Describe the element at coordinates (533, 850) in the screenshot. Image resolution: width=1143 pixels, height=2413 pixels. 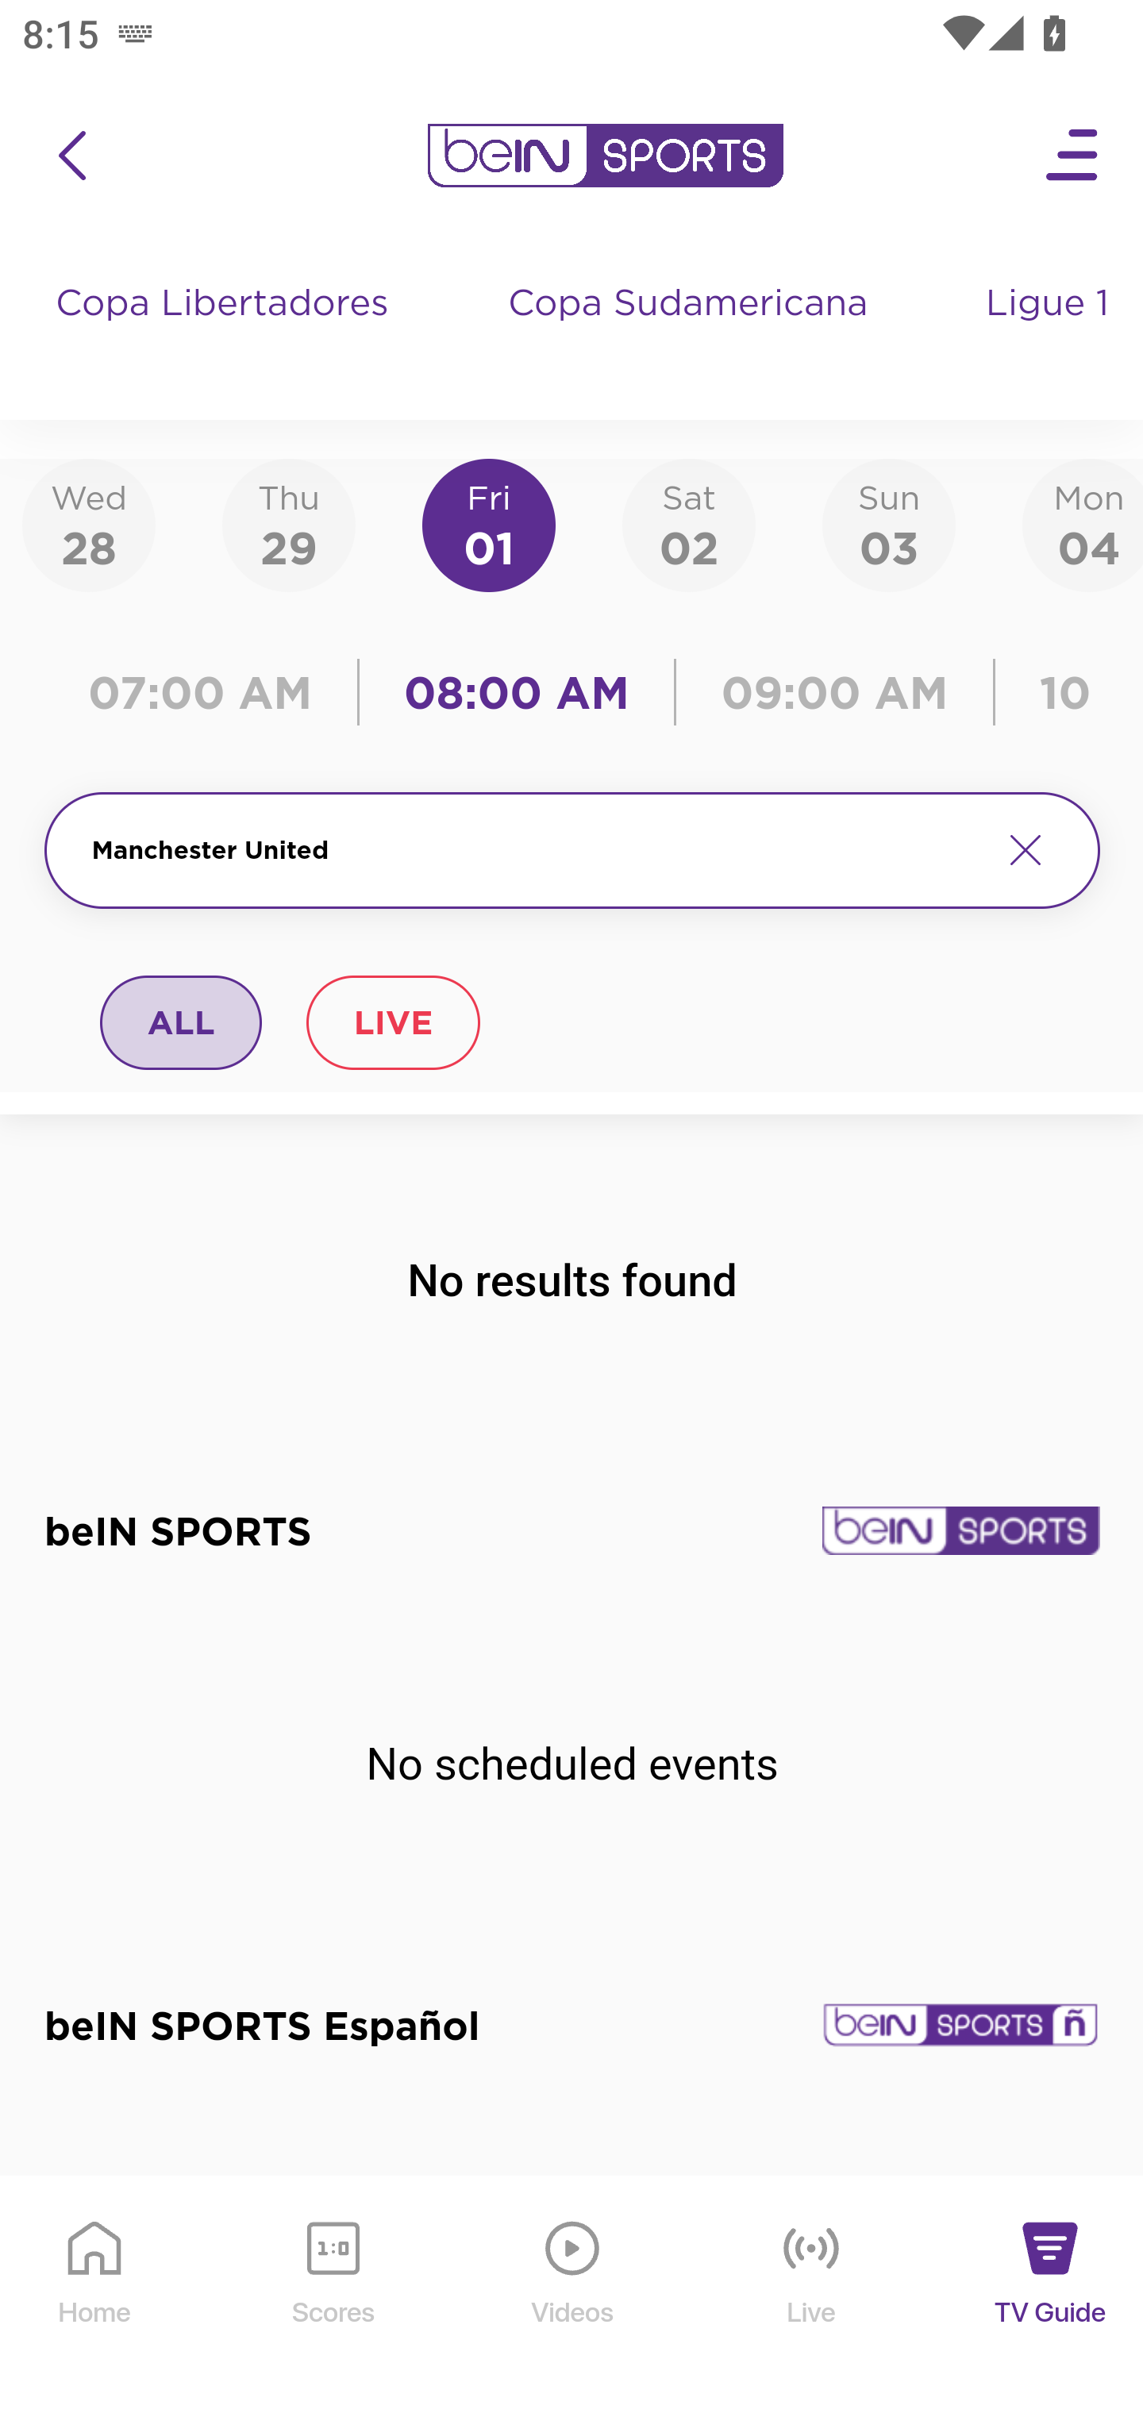
I see `Manchester United` at that location.